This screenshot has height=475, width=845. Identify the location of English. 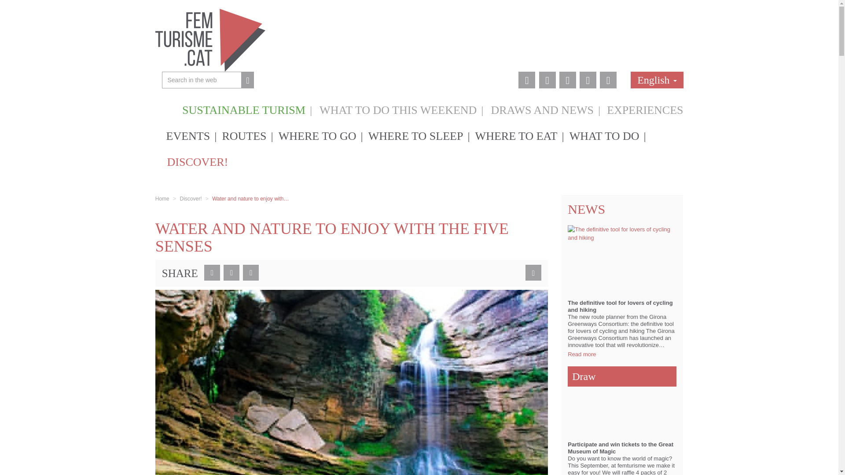
(653, 80).